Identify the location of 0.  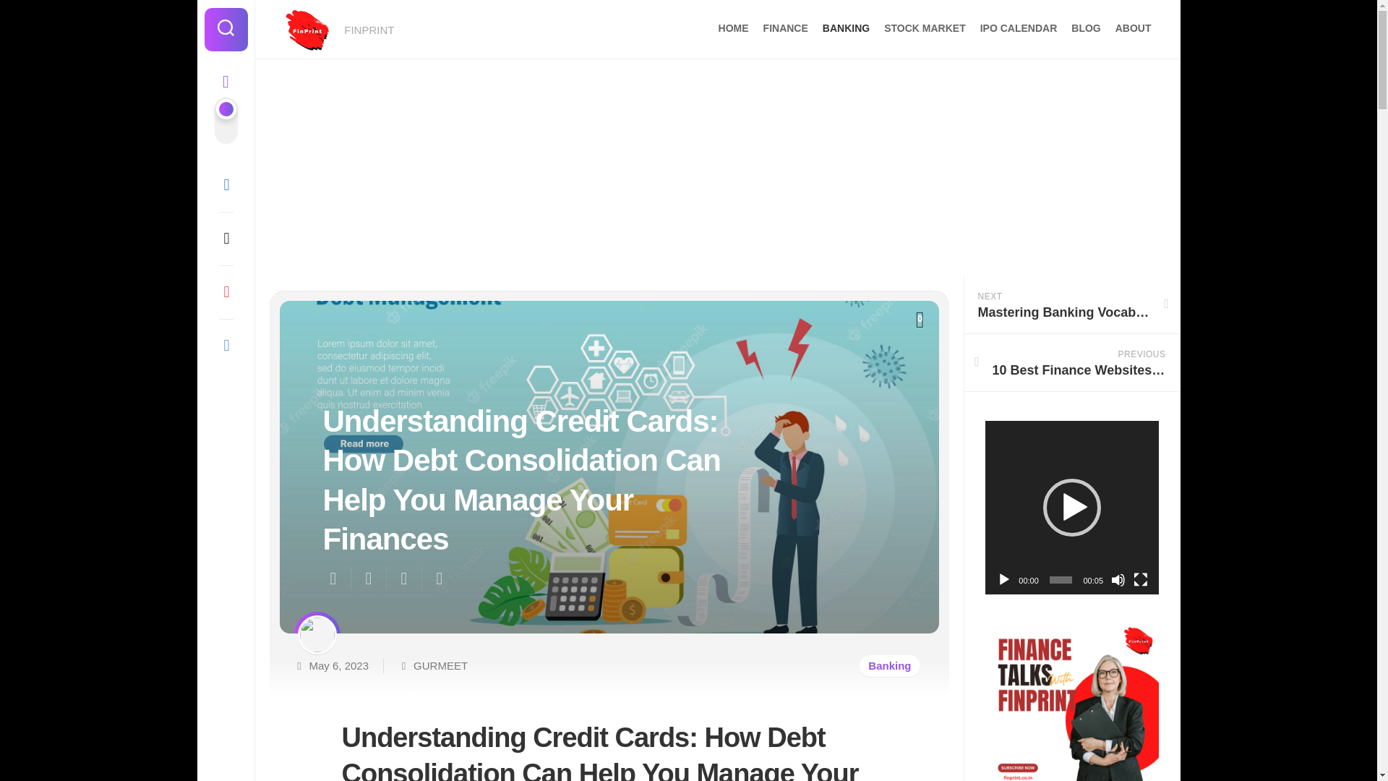
(920, 319).